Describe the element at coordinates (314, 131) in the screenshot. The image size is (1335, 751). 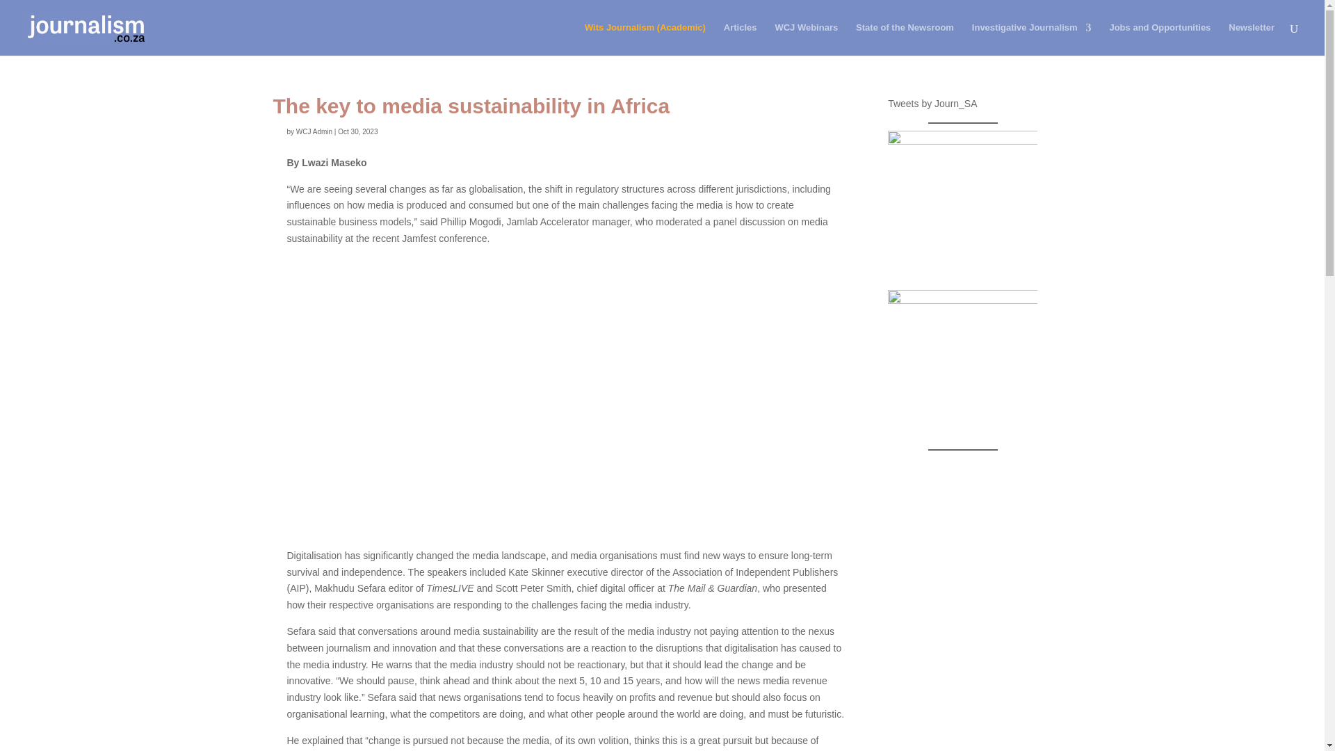
I see `Posts by WCJ Admin` at that location.